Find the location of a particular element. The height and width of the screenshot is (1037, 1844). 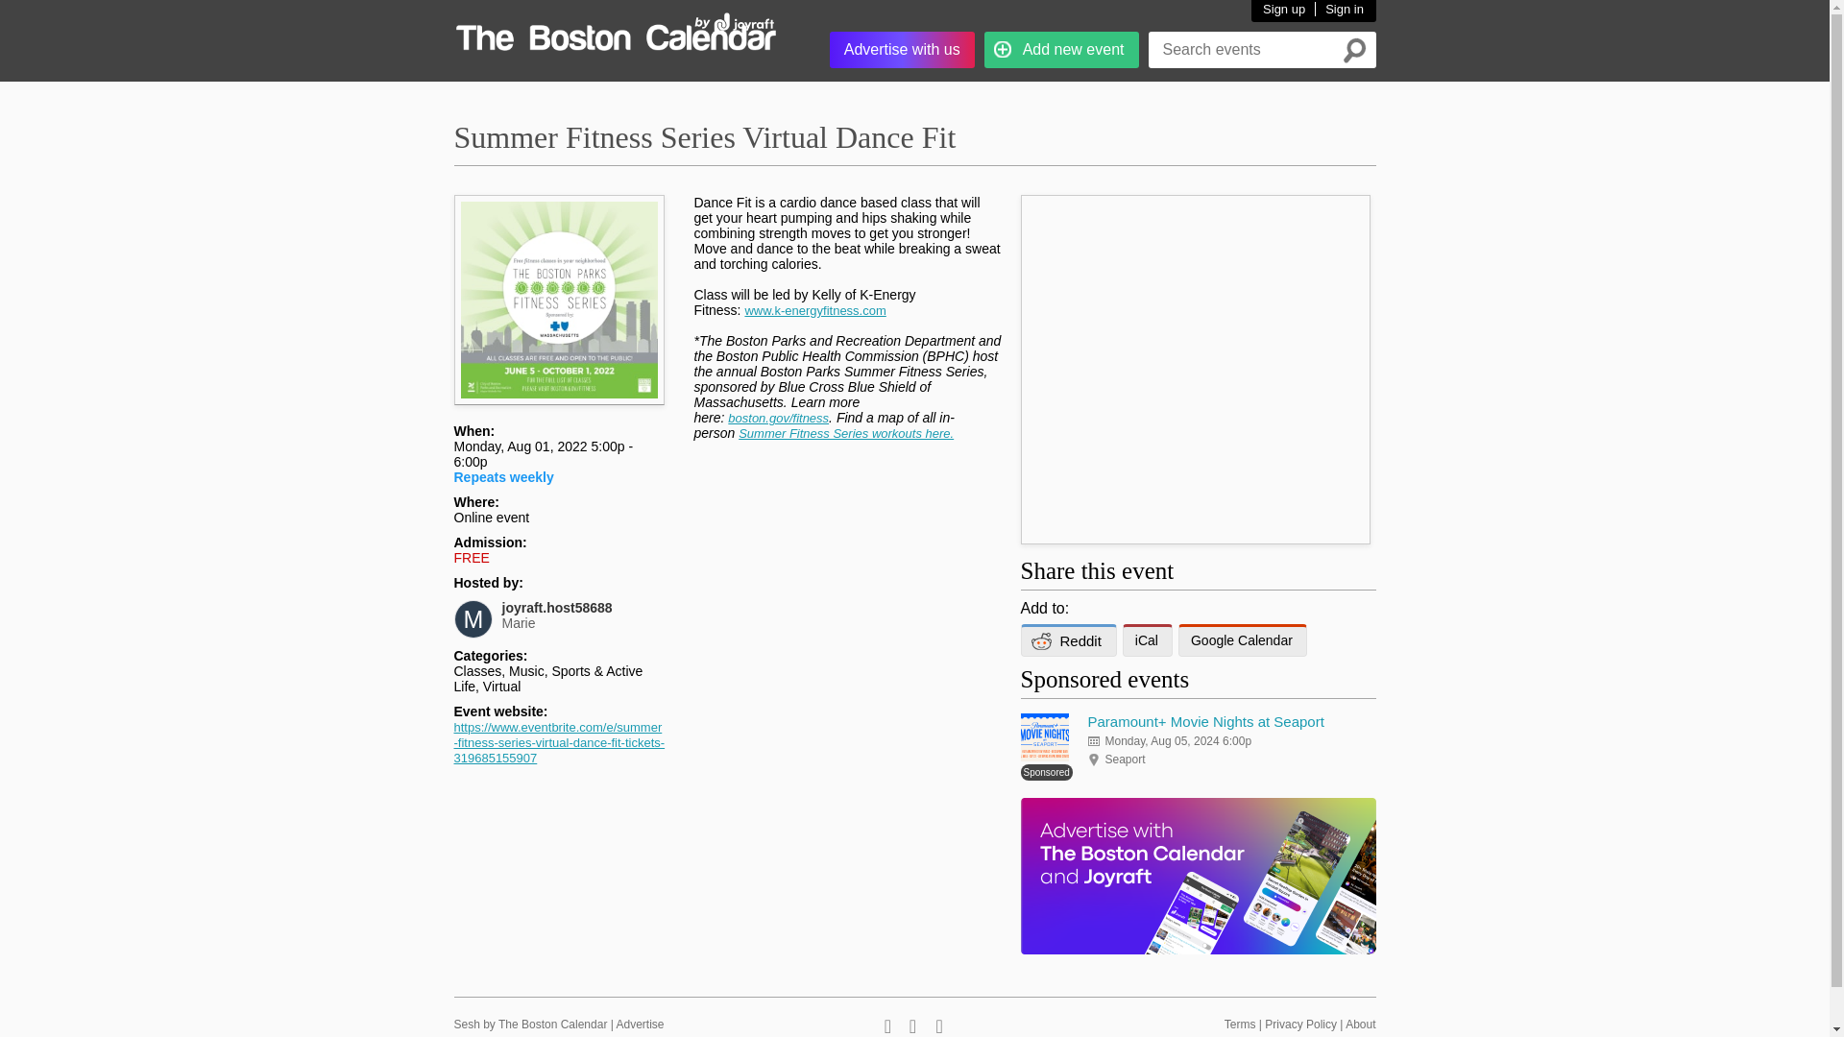

www.k-energyfitness.com is located at coordinates (1284, 10).